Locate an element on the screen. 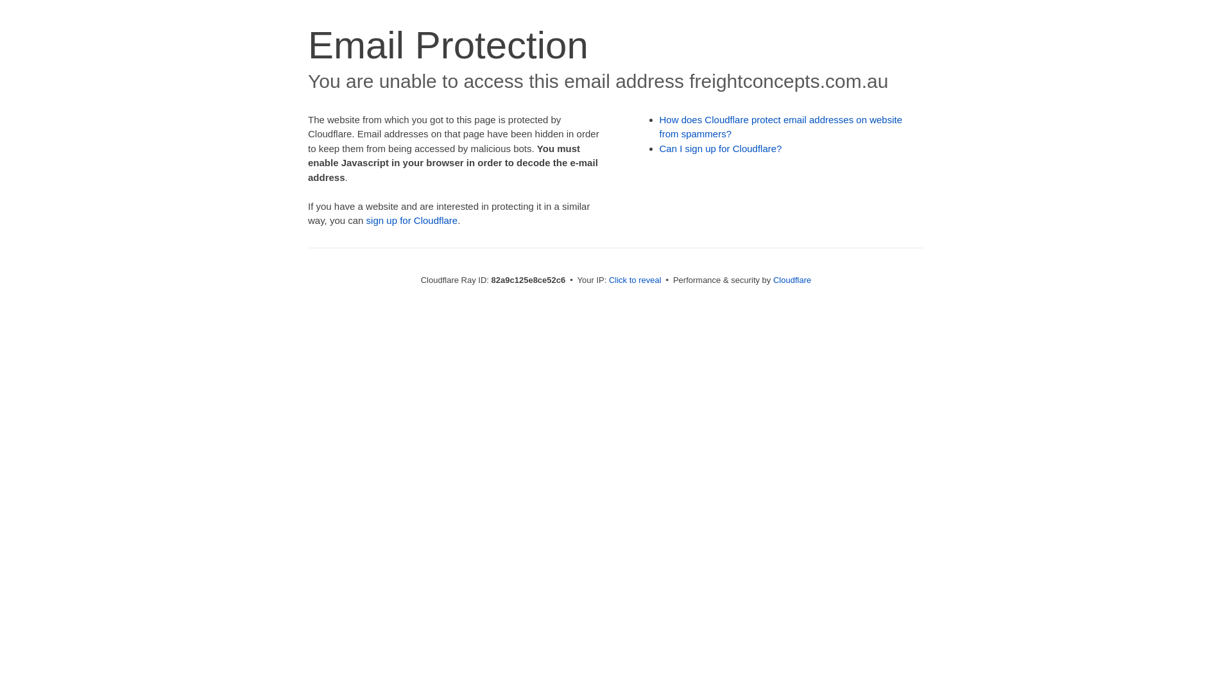 The image size is (1232, 693). Click to reveal is located at coordinates (635, 280).